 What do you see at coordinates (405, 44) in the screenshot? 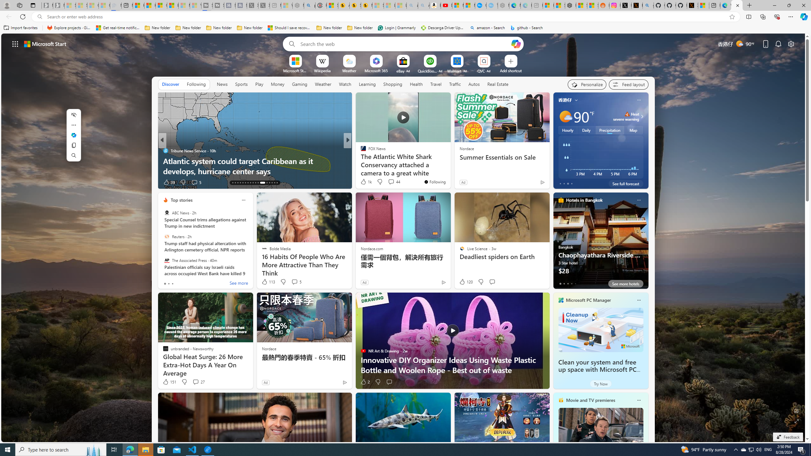
I see `Enter your search term` at bounding box center [405, 44].